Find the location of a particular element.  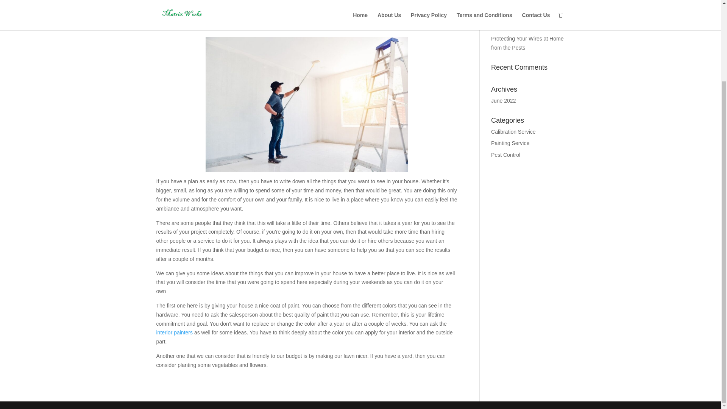

Pest Control is located at coordinates (506, 155).